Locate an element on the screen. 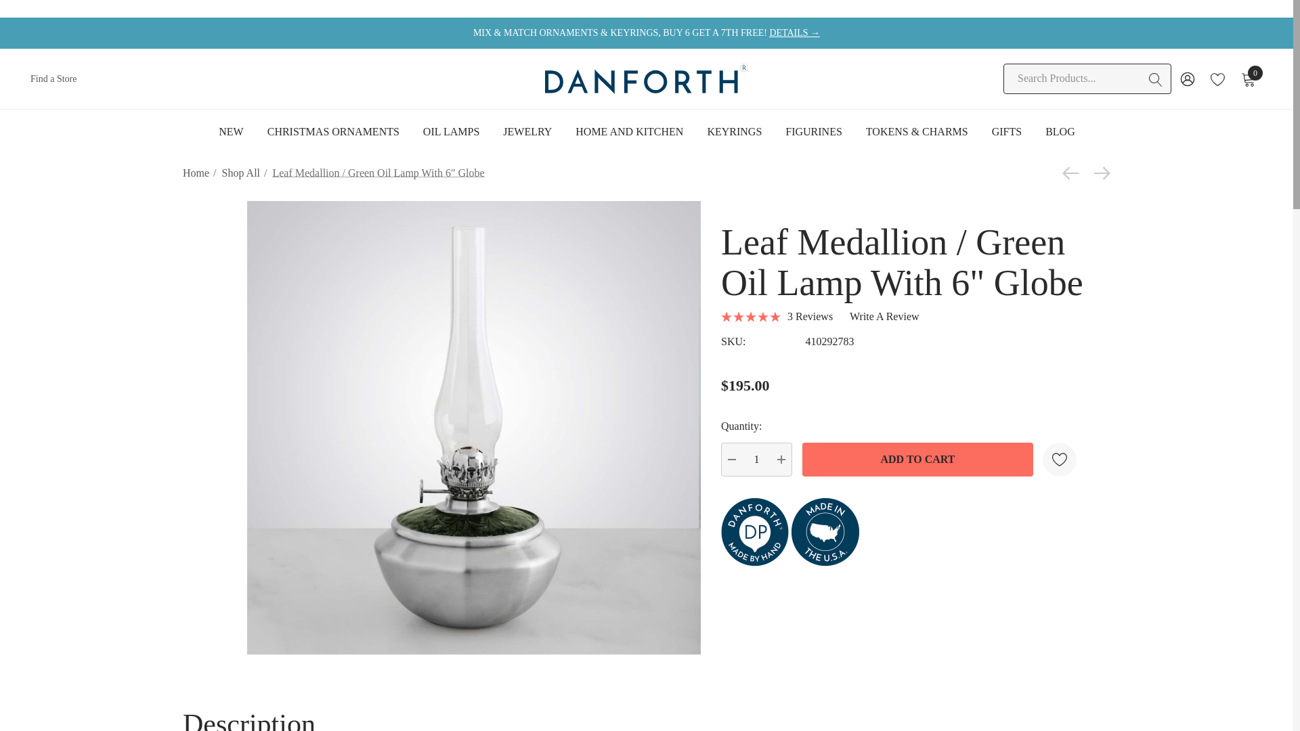 Image resolution: width=1300 pixels, height=731 pixels. Add to Cart is located at coordinates (917, 460).